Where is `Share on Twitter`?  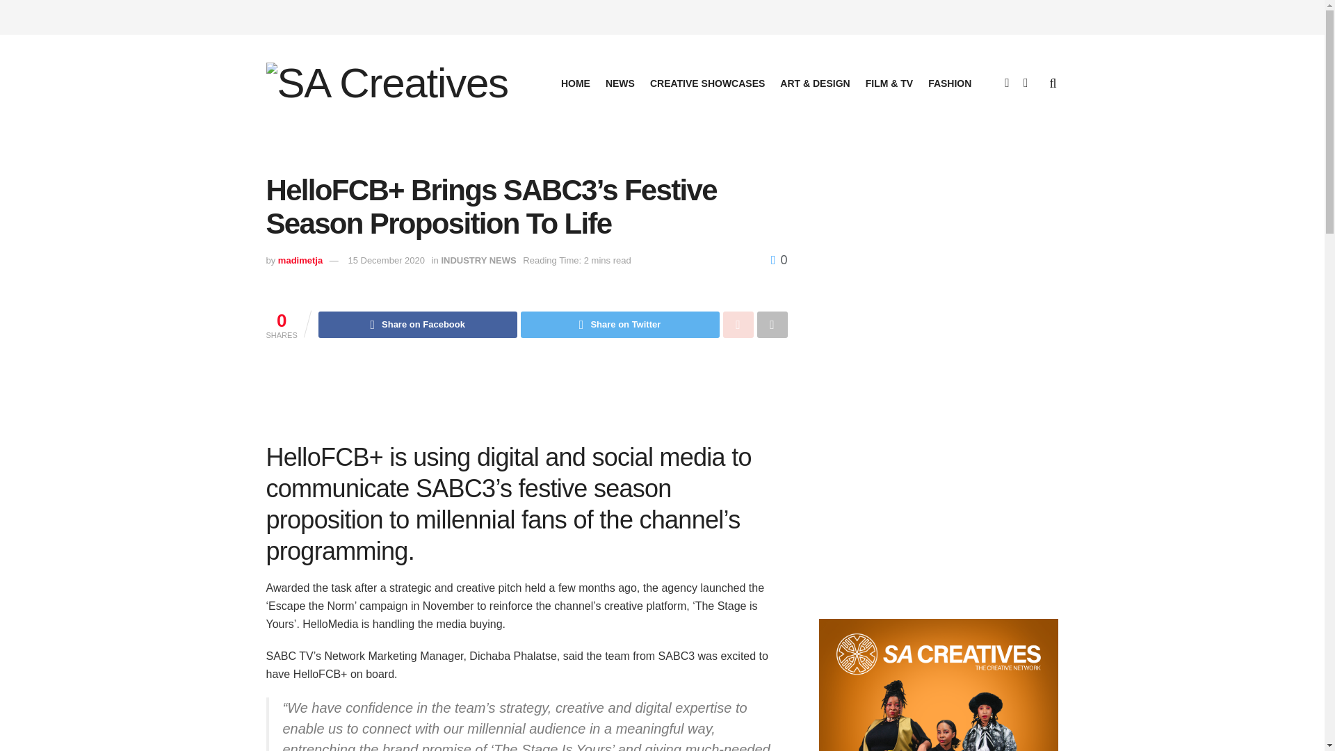 Share on Twitter is located at coordinates (620, 325).